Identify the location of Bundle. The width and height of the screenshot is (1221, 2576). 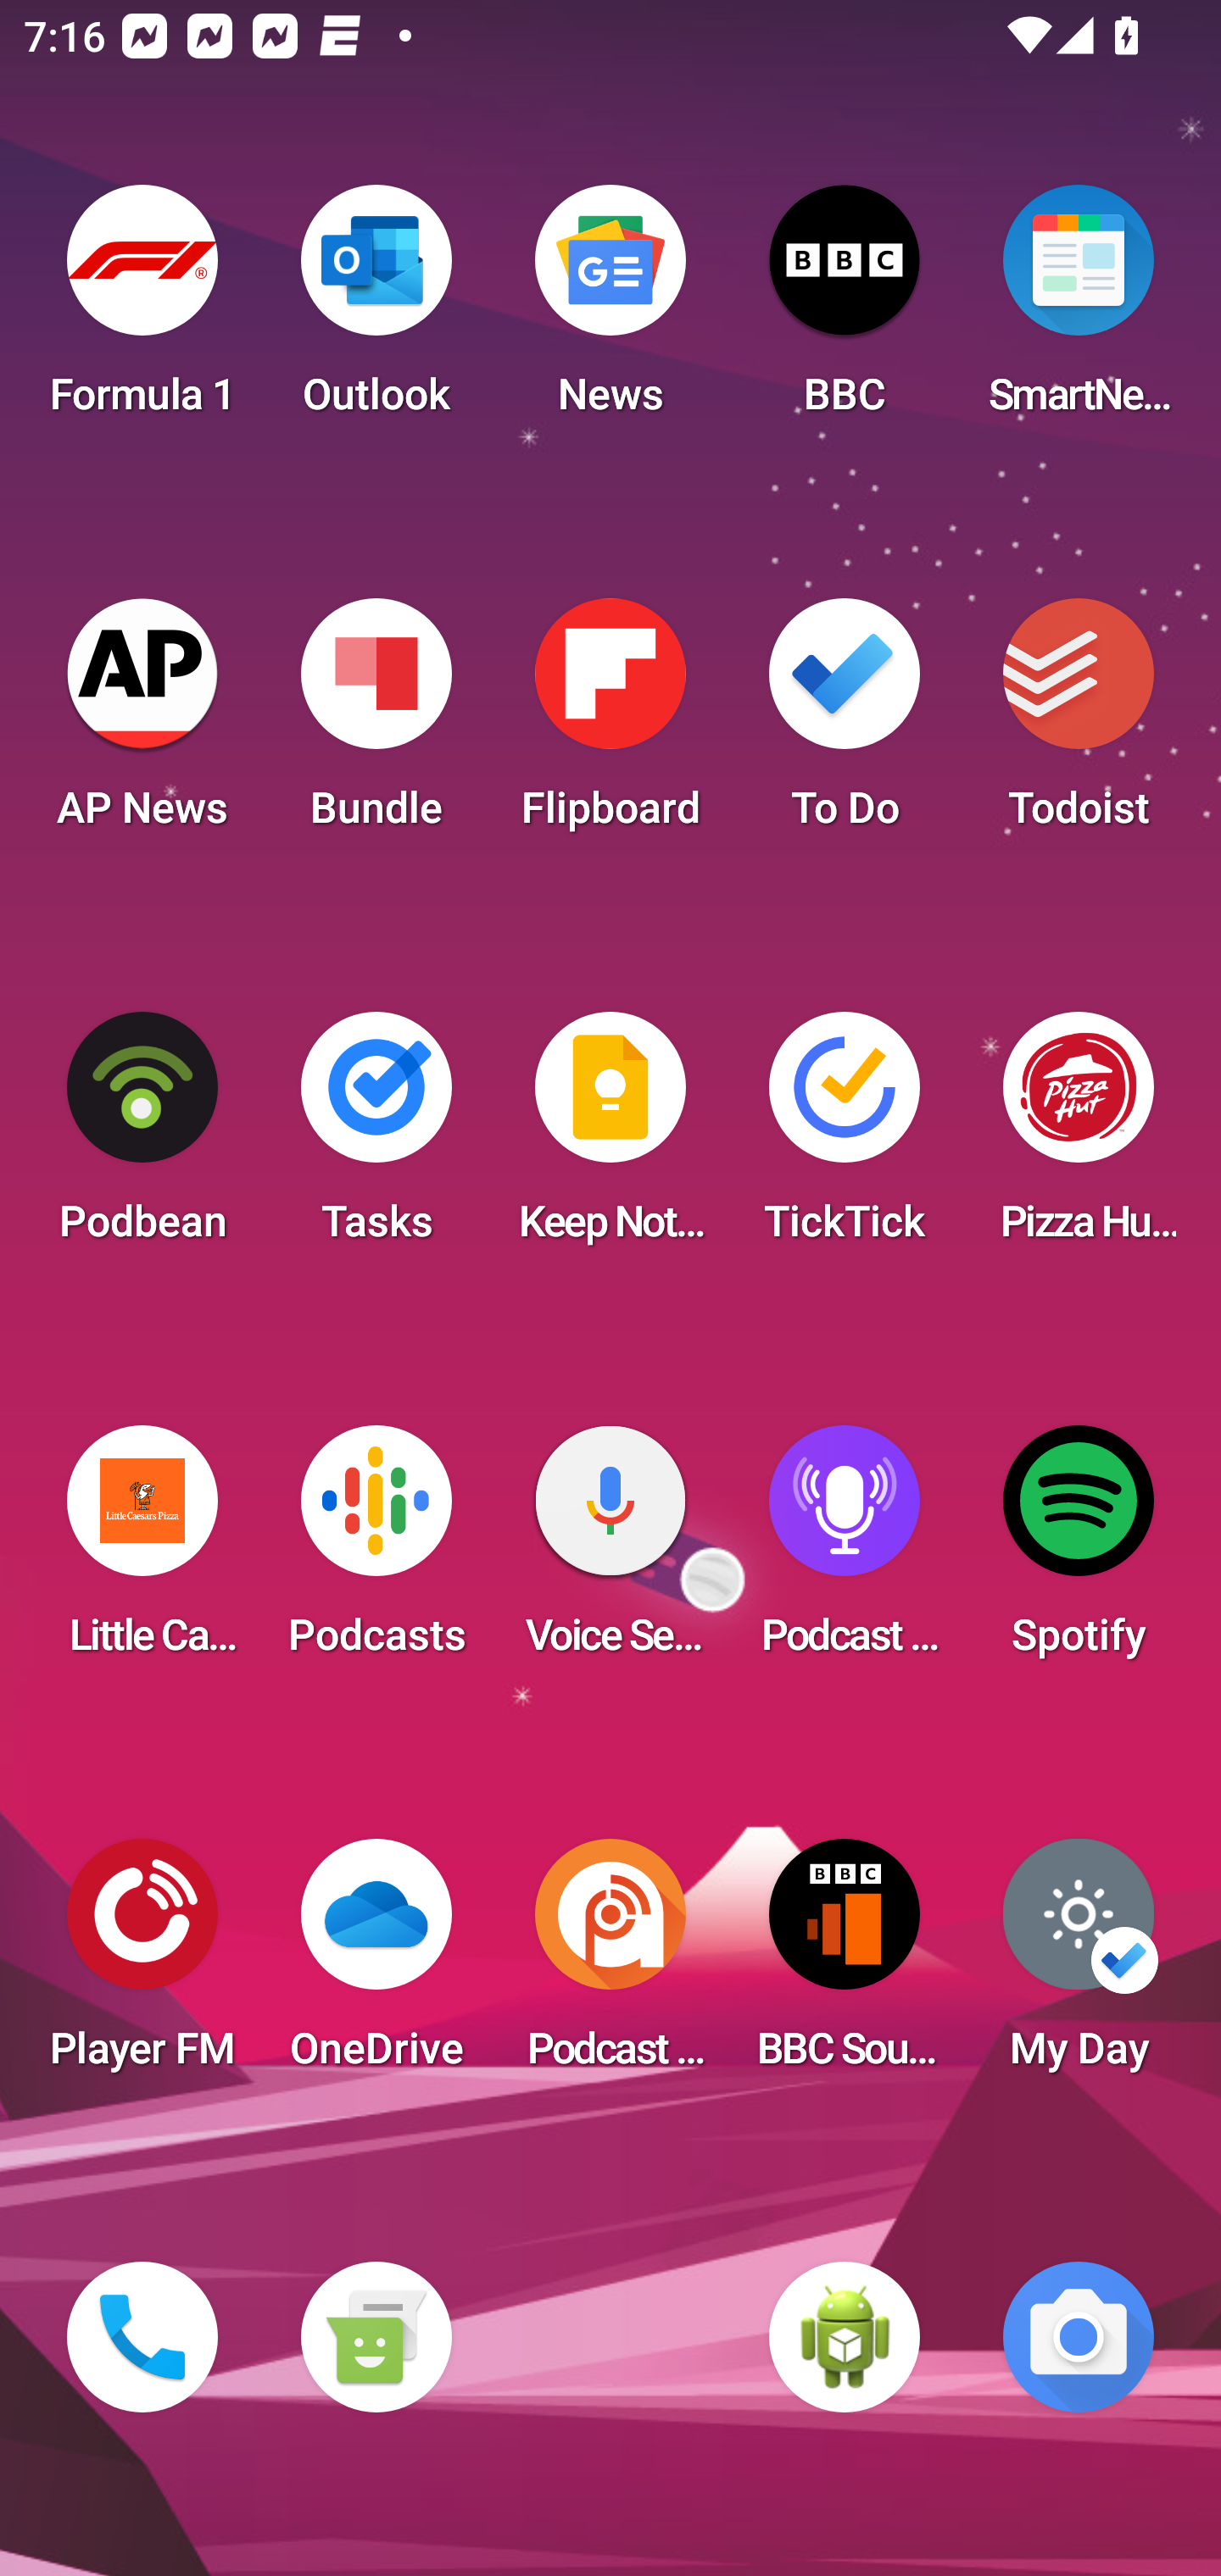
(376, 724).